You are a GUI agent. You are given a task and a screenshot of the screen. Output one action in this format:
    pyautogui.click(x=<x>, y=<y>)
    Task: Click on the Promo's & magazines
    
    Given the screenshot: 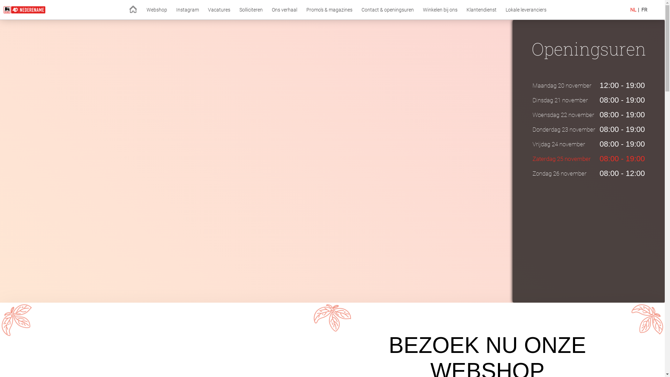 What is the action you would take?
    pyautogui.click(x=329, y=10)
    